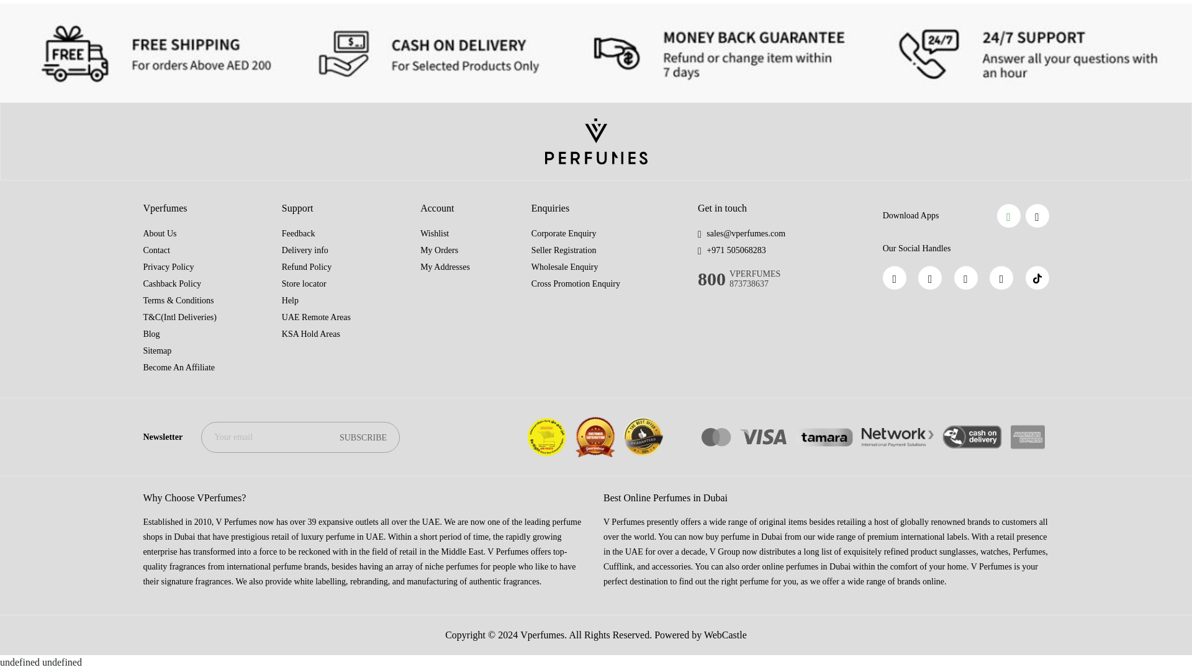  What do you see at coordinates (1037, 277) in the screenshot?
I see `Folow us on Tiktok` at bounding box center [1037, 277].